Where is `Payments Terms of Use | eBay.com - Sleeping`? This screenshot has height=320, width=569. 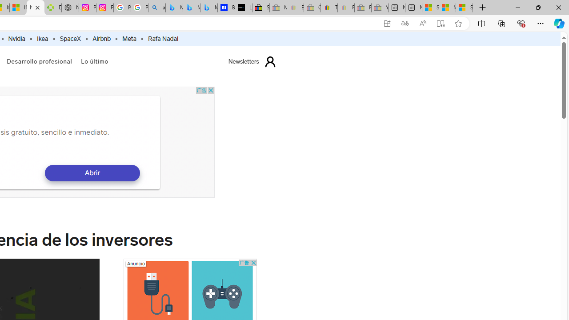 Payments Terms of Use | eBay.com - Sleeping is located at coordinates (346, 8).